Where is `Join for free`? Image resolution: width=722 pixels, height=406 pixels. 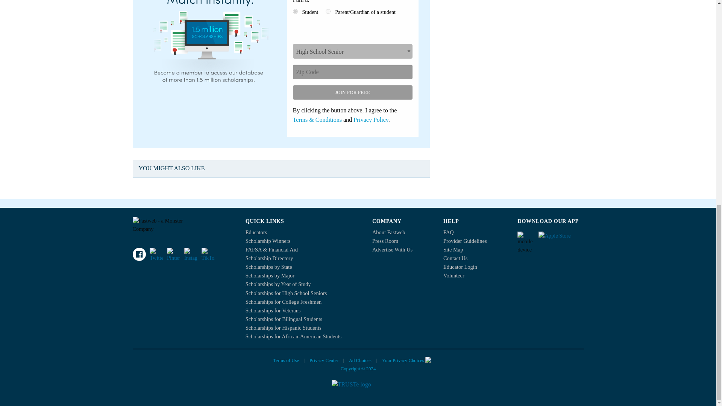
Join for free is located at coordinates (352, 92).